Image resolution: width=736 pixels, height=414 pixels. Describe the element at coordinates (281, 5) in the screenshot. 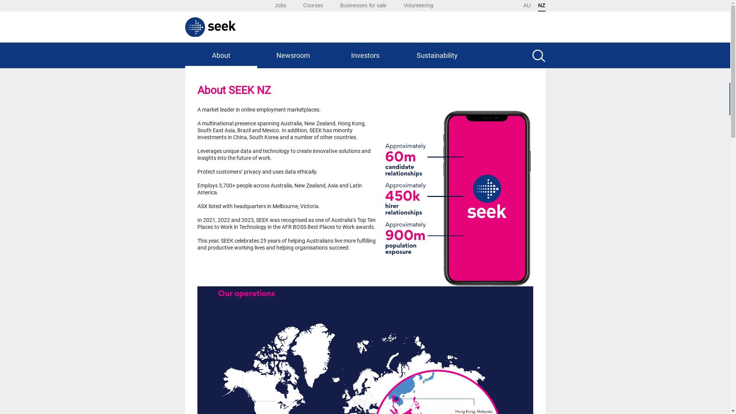

I see `Jobs` at that location.